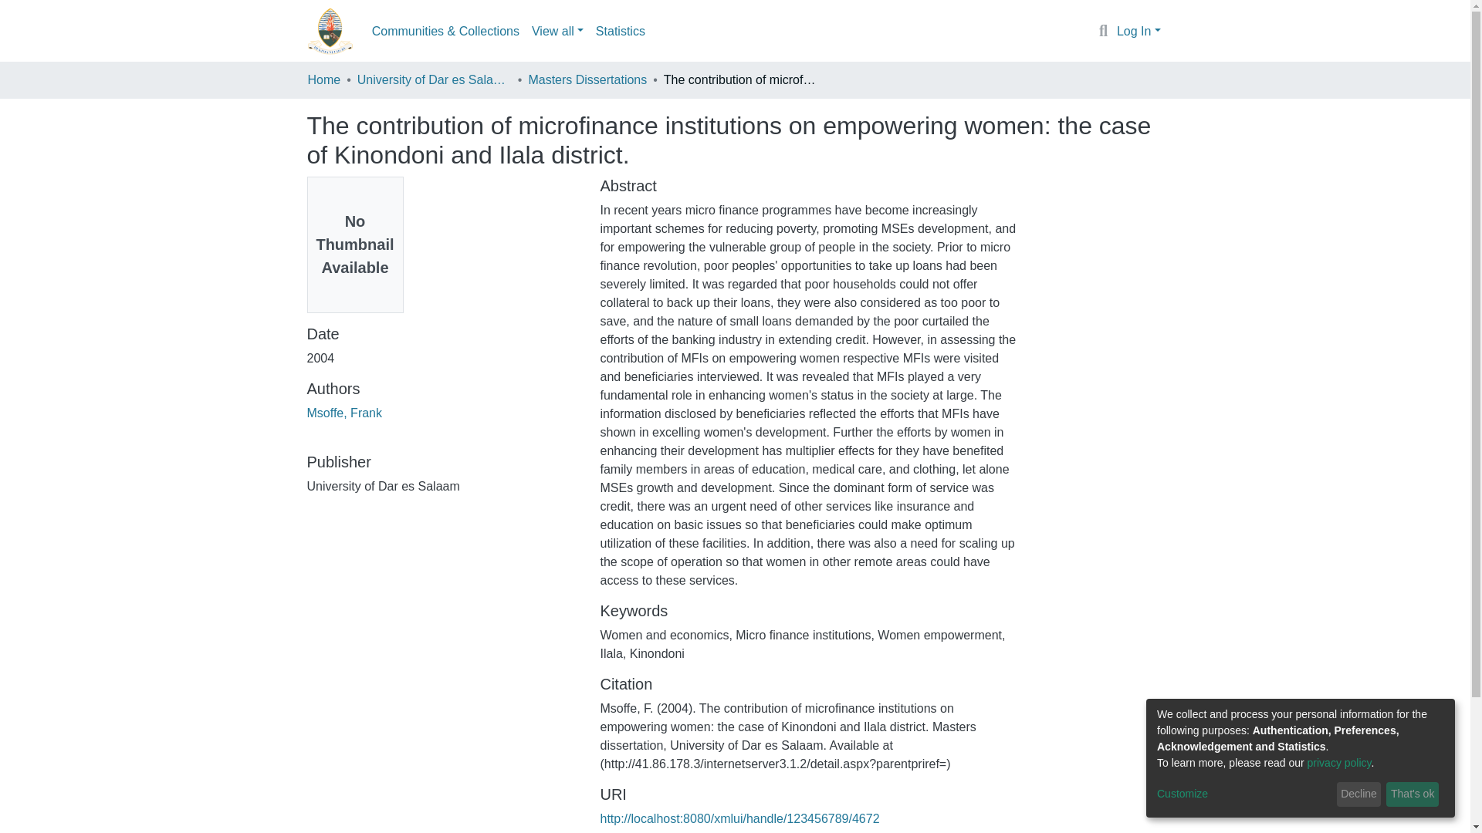 This screenshot has width=1482, height=833. I want to click on Home, so click(323, 79).